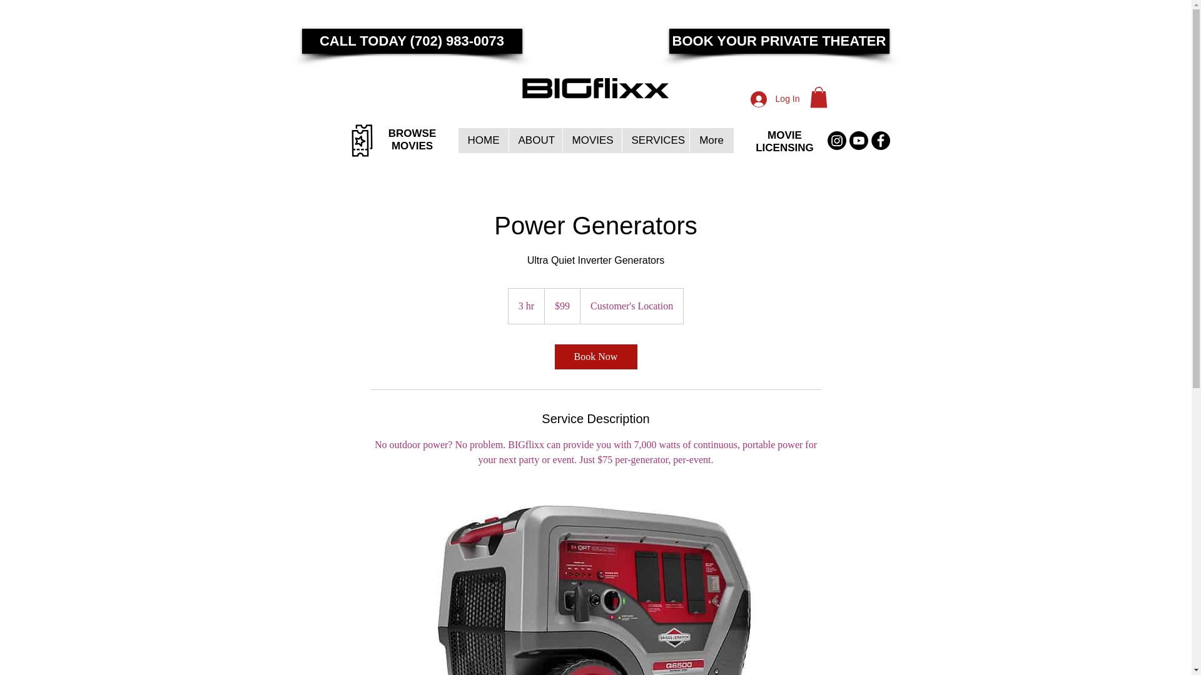 The width and height of the screenshot is (1201, 675). I want to click on Book Now, so click(595, 356).